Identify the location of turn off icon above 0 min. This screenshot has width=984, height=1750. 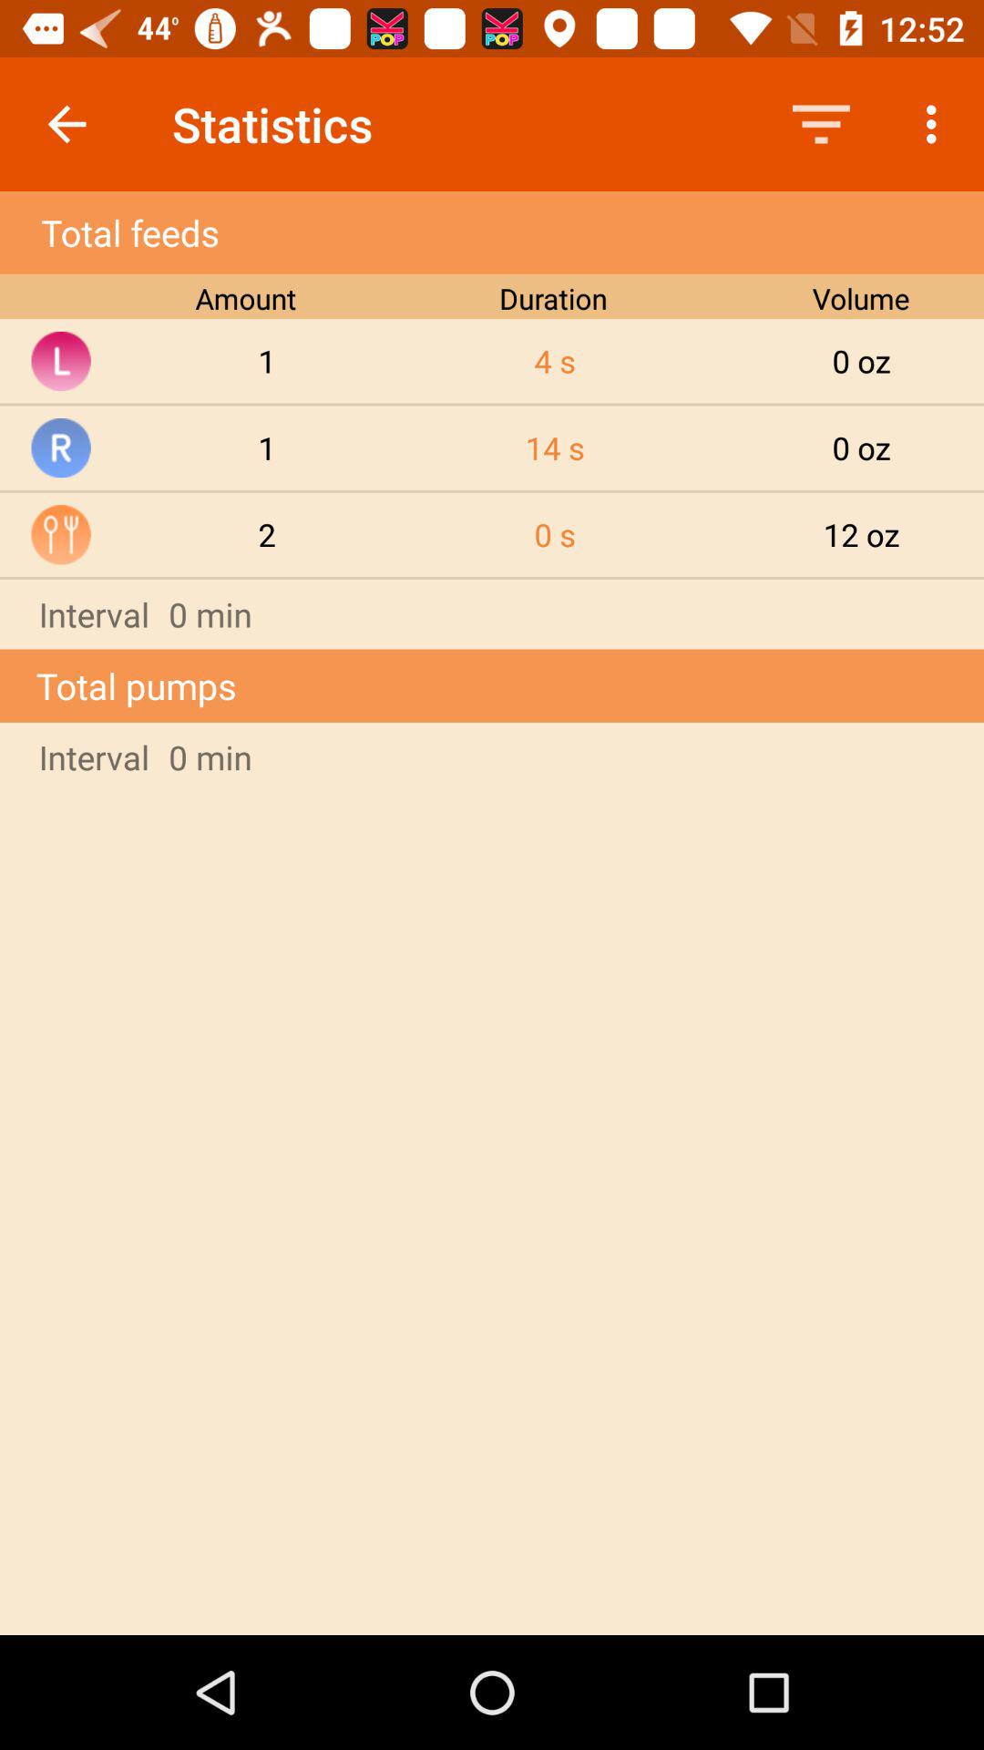
(862, 534).